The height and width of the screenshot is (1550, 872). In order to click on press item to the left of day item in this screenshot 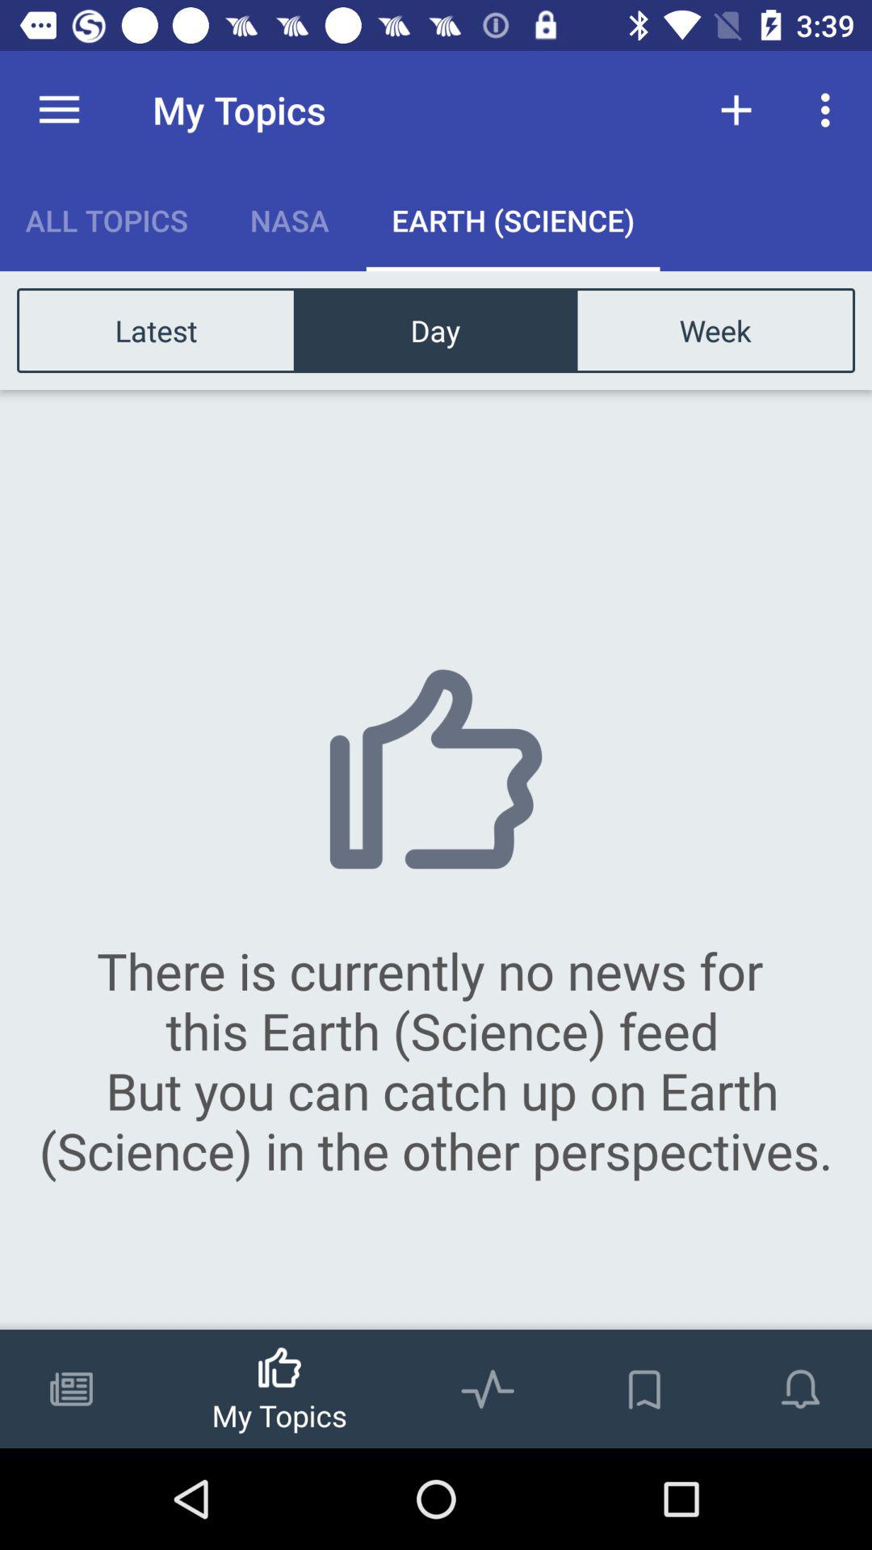, I will do `click(157, 329)`.